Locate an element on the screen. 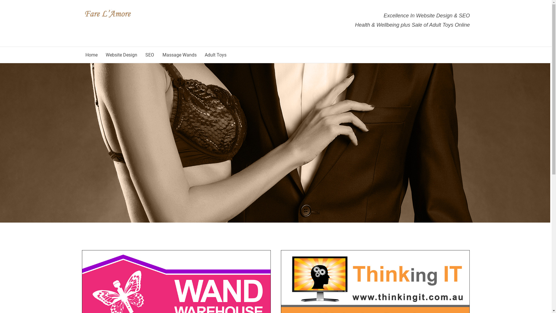 The height and width of the screenshot is (313, 556). Fare L'Amore | Luxury Sex Toys & Intimate Pleasure Products. is located at coordinates (108, 17).